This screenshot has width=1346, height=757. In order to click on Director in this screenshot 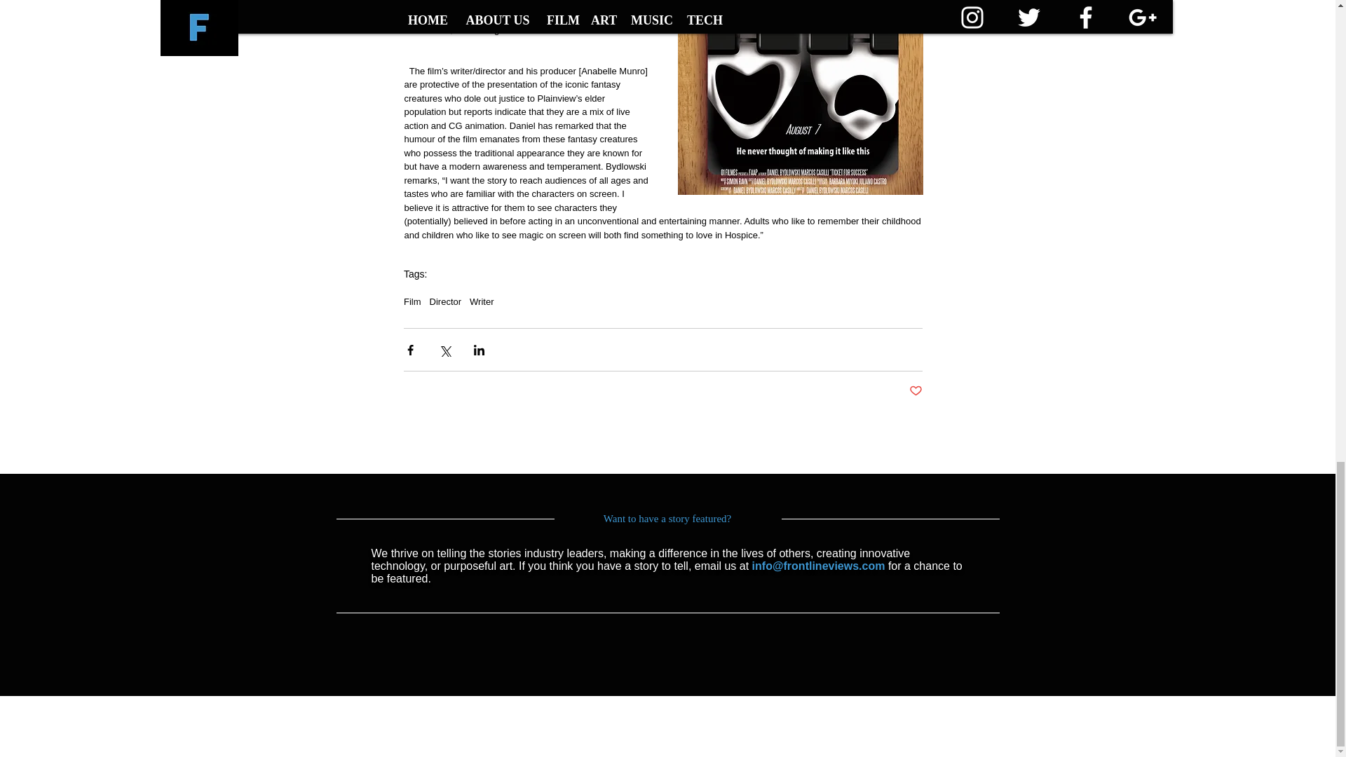, I will do `click(445, 301)`.